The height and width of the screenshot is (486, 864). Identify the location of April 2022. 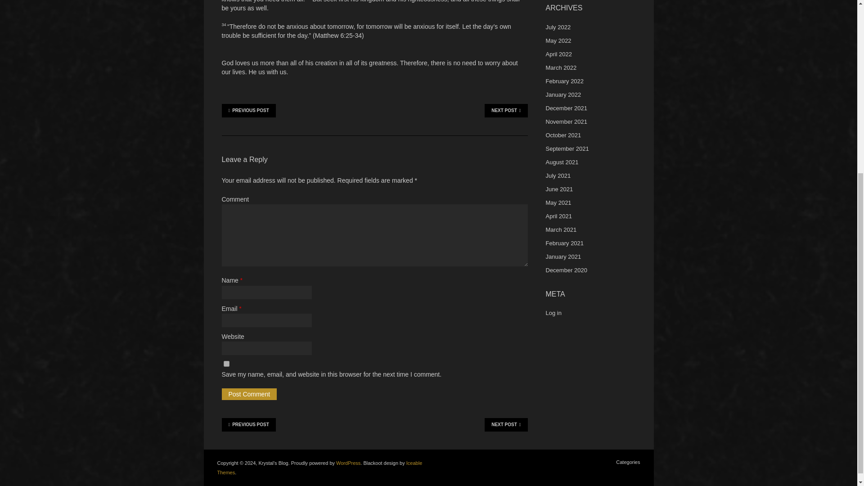
(558, 54).